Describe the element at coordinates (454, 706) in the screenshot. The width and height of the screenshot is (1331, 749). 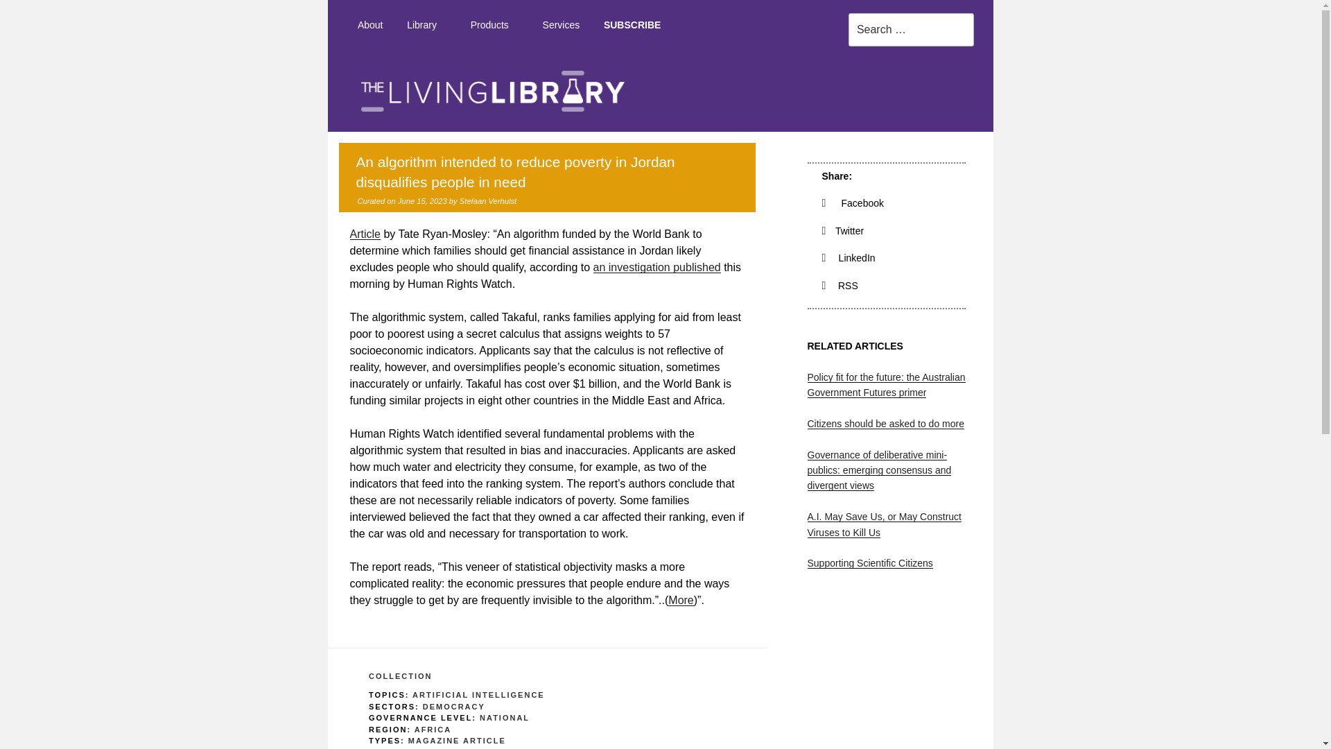
I see `DEMOCRACY` at that location.